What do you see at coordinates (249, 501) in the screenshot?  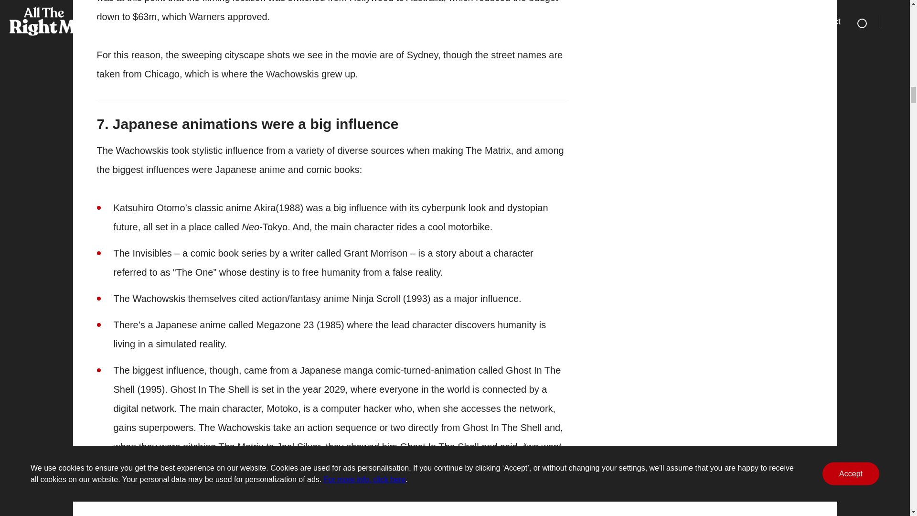 I see `The Matrix Copied Ghost In The Shell!!` at bounding box center [249, 501].